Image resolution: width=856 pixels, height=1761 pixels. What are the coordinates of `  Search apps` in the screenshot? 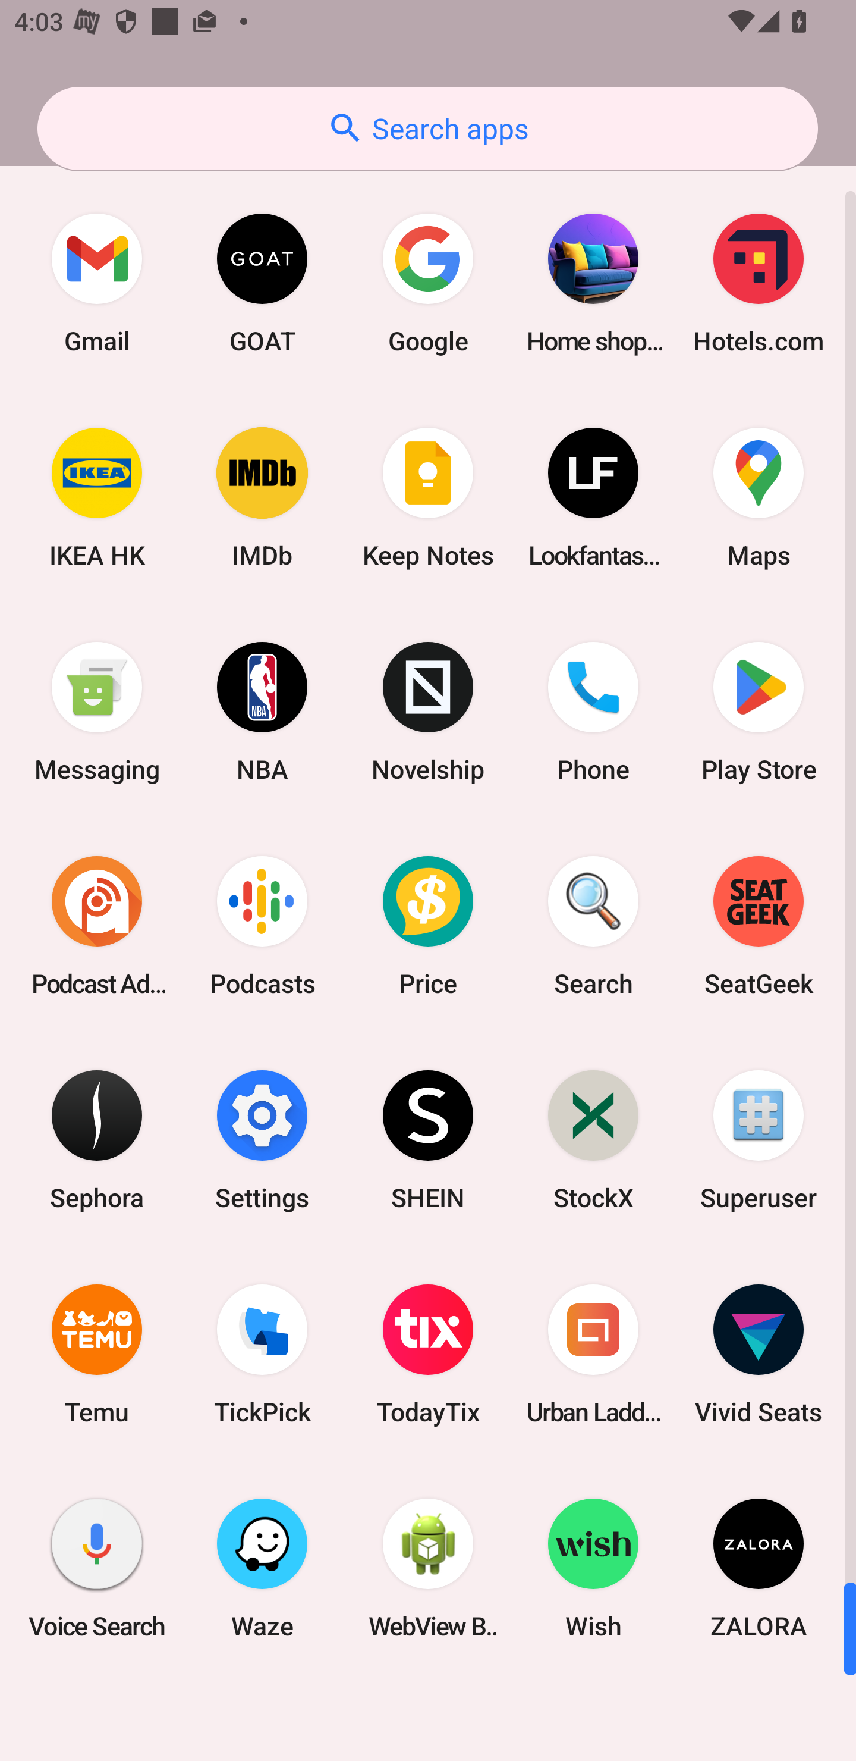 It's located at (427, 129).